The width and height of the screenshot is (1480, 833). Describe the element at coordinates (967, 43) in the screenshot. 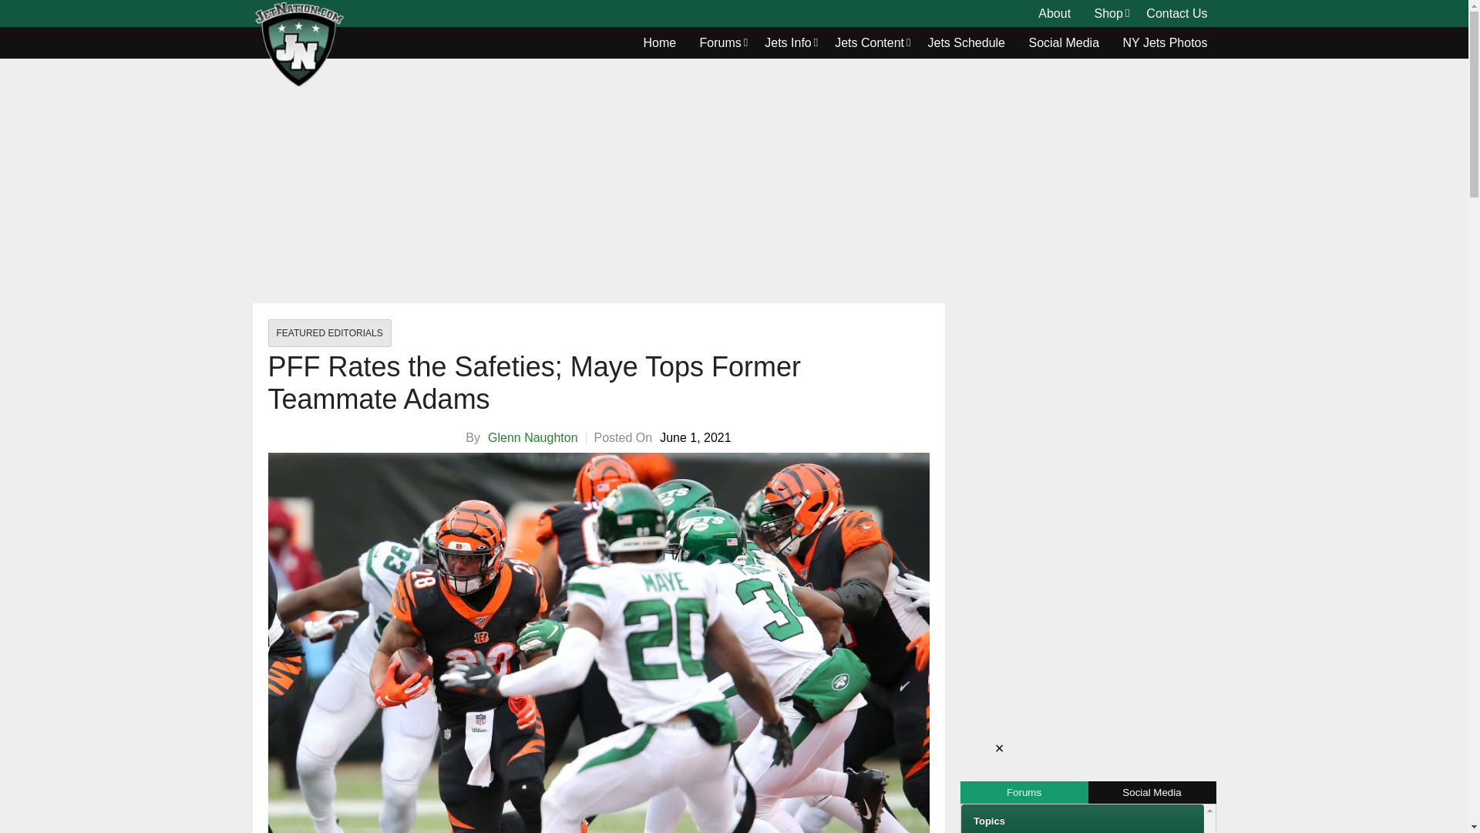

I see `Jets Schedule` at that location.